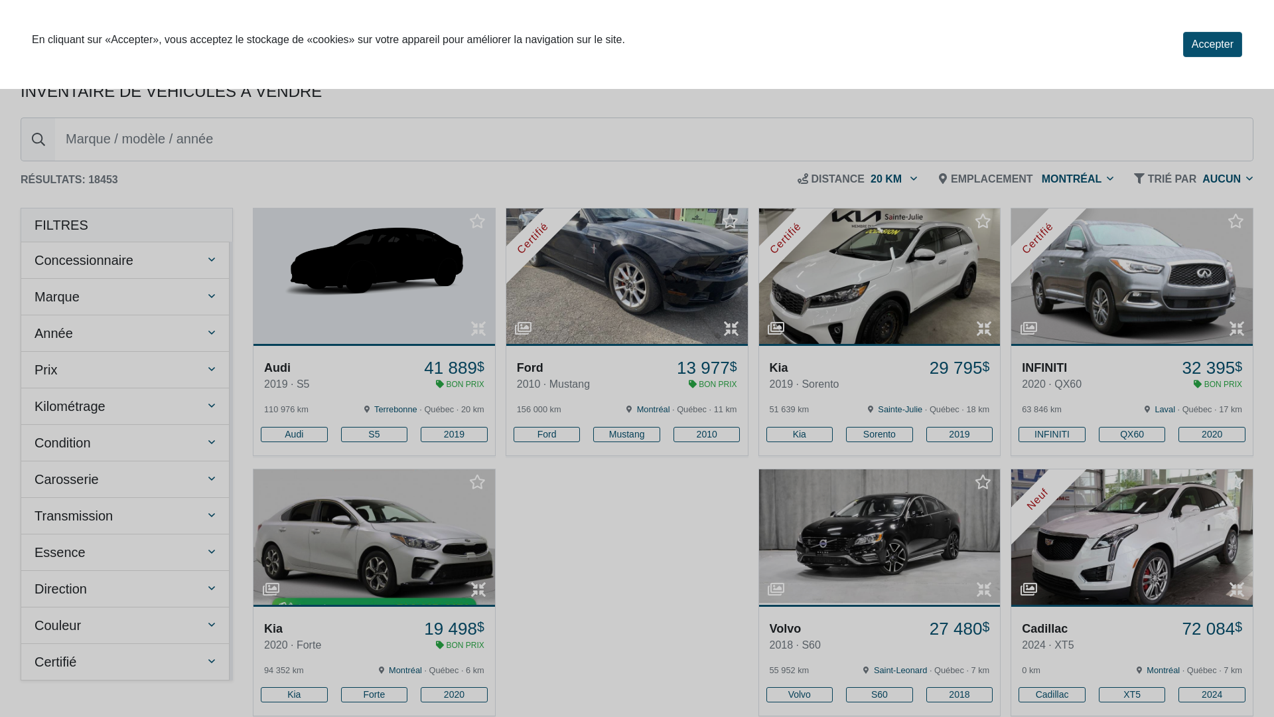  I want to click on Ford, so click(547, 434).